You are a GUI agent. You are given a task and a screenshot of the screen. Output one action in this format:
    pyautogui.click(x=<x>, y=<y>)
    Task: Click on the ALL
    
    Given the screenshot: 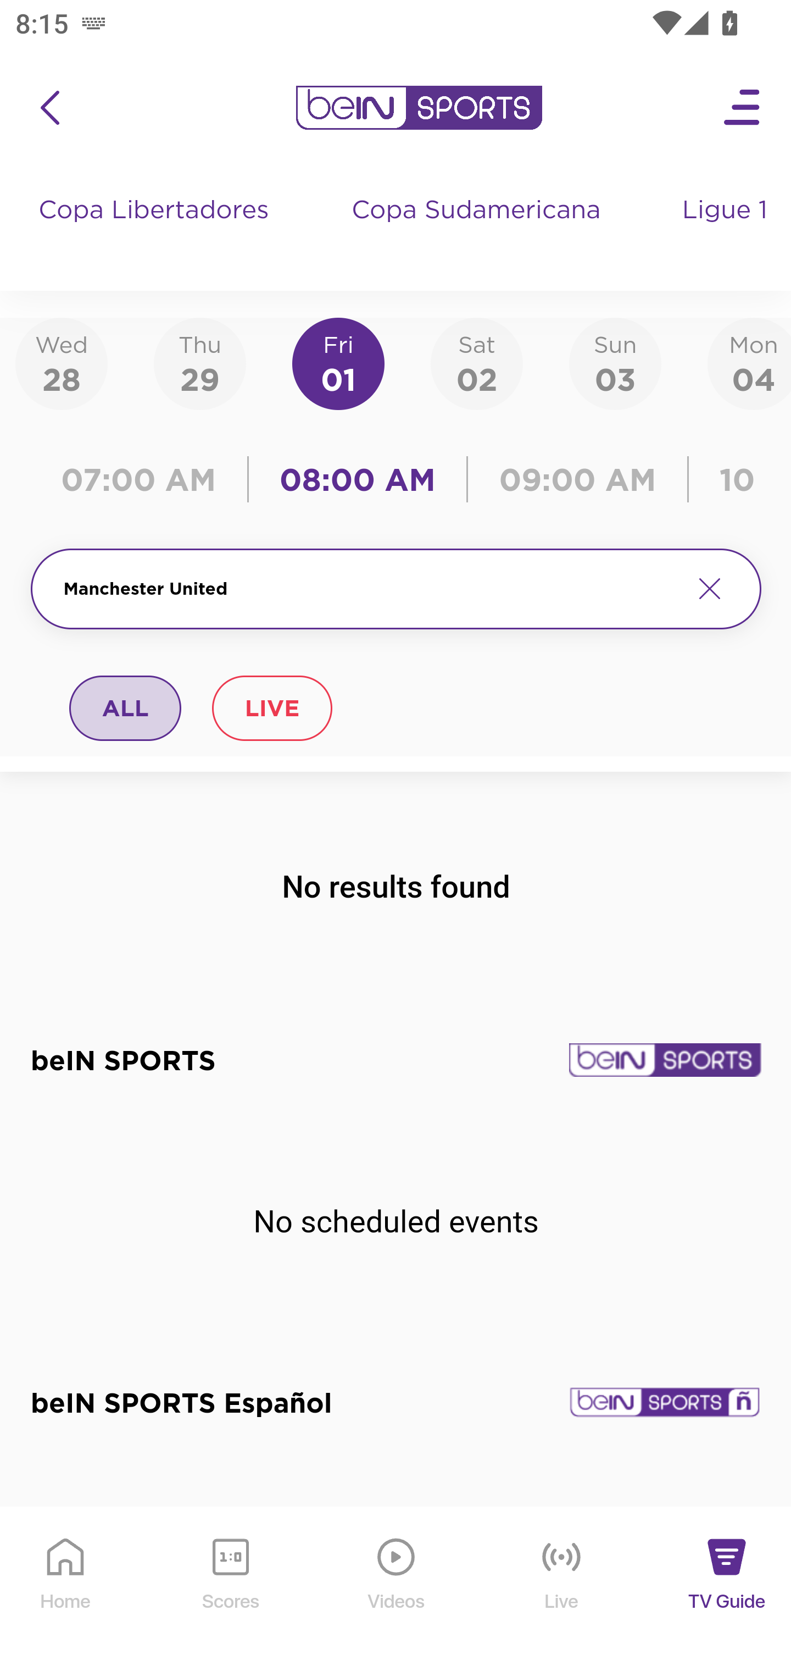 What is the action you would take?
    pyautogui.click(x=126, y=707)
    